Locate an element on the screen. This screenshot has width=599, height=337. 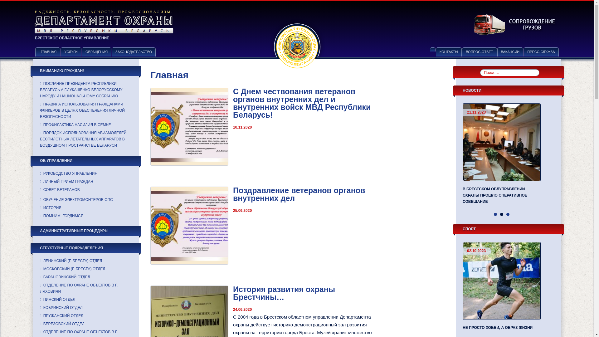
1 is located at coordinates (495, 214).